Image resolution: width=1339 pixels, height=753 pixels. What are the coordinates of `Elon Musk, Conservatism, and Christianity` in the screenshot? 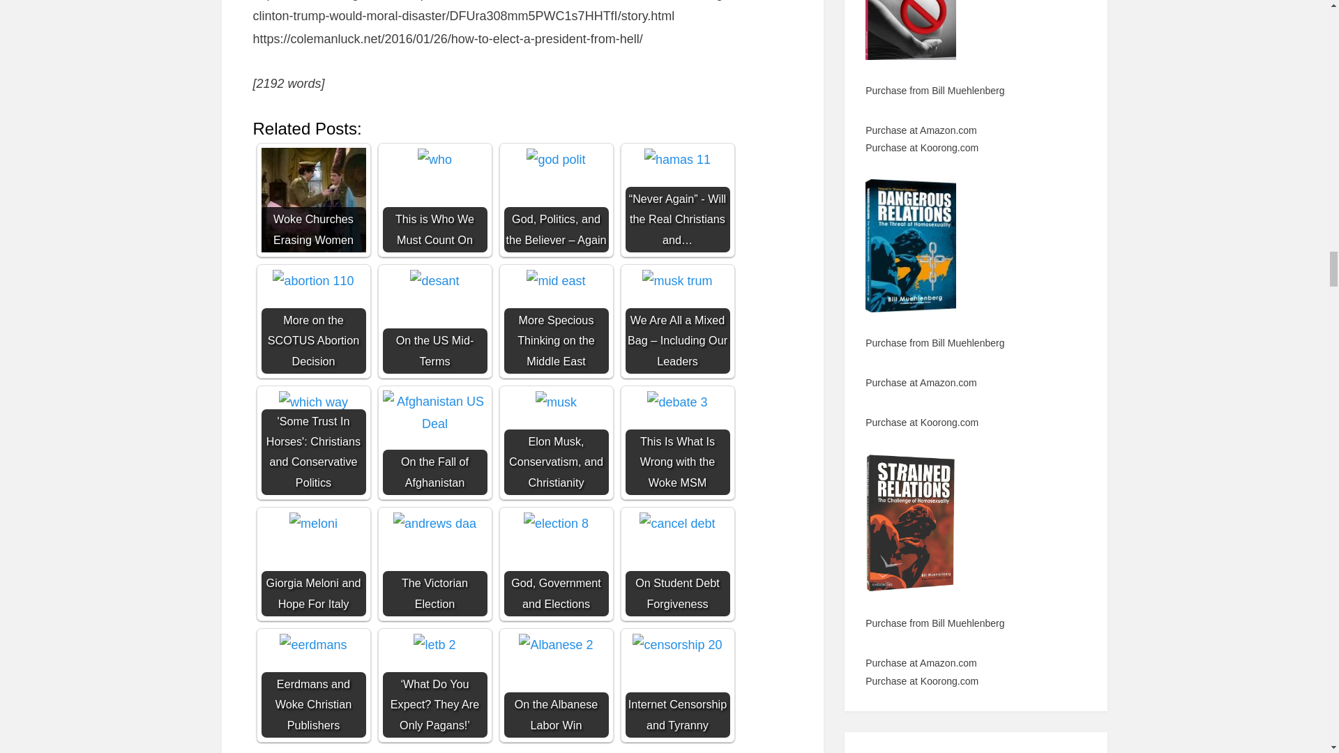 It's located at (555, 442).